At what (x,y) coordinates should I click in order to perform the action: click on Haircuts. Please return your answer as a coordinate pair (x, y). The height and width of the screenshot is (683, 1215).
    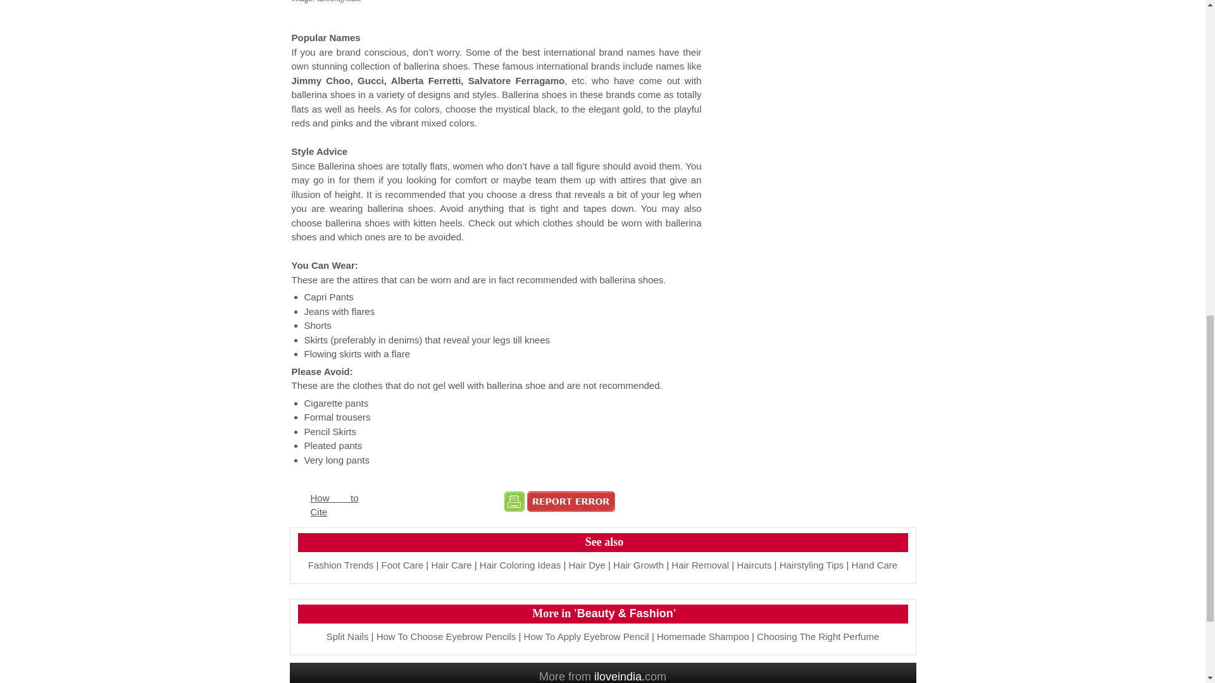
    Looking at the image, I should click on (754, 564).